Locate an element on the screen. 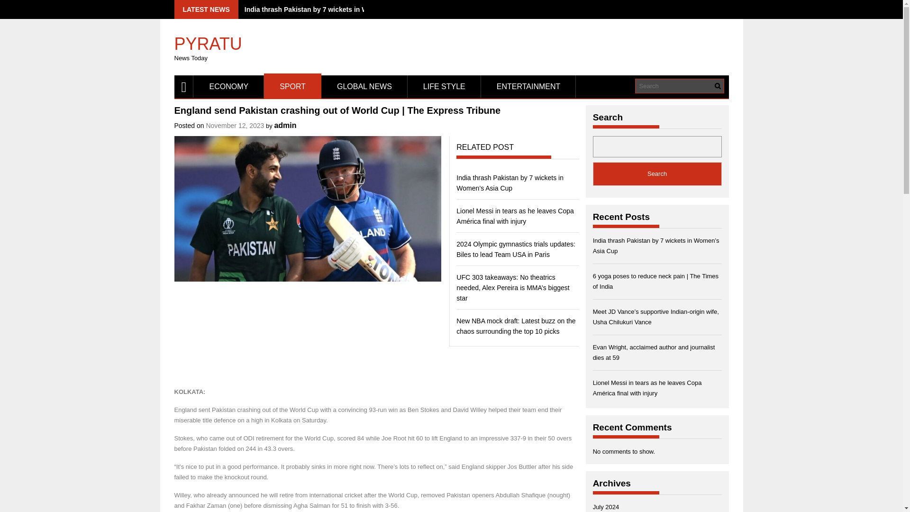 The width and height of the screenshot is (910, 512). GLOBAL NEWS is located at coordinates (364, 86).